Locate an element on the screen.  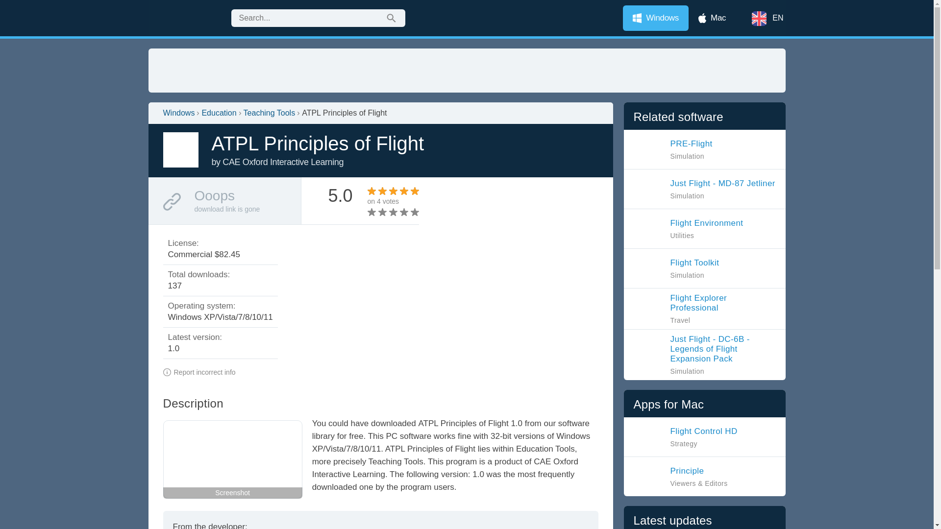
Education is located at coordinates (704, 309).